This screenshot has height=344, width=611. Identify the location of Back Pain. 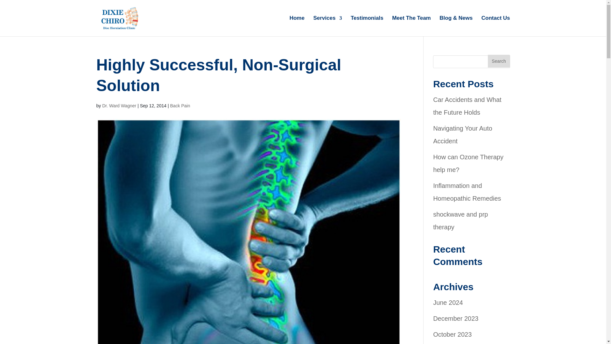
(180, 106).